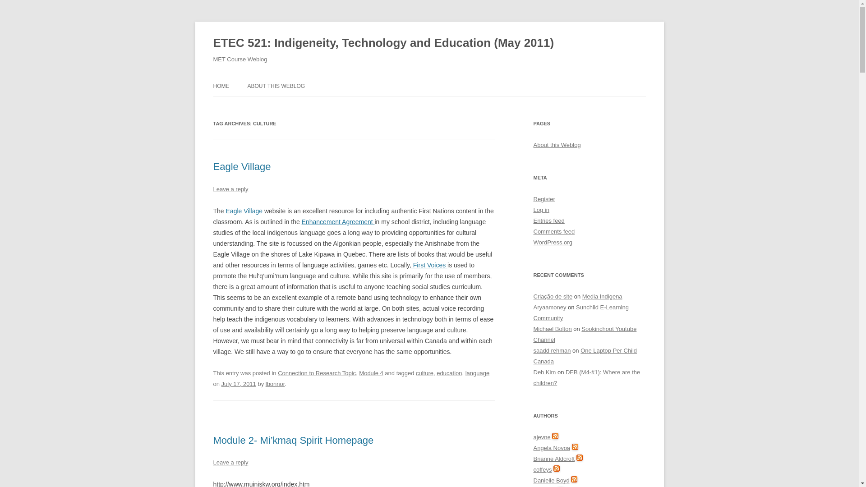 Image resolution: width=866 pixels, height=487 pixels. Describe the element at coordinates (239, 383) in the screenshot. I see `July 17, 2011` at that location.